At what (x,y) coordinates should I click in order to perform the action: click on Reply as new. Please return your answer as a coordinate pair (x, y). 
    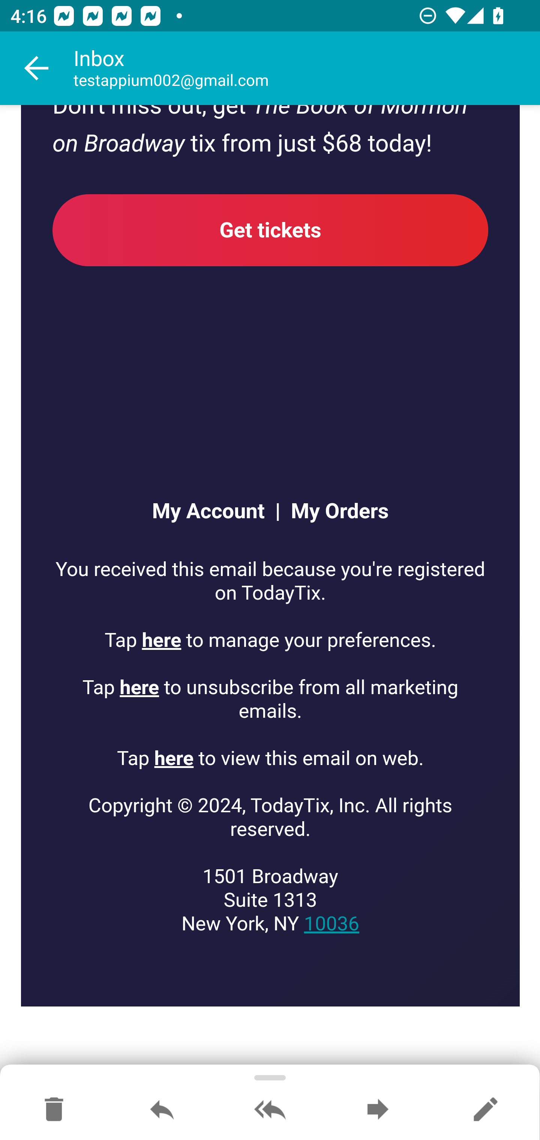
    Looking at the image, I should click on (485, 1110).